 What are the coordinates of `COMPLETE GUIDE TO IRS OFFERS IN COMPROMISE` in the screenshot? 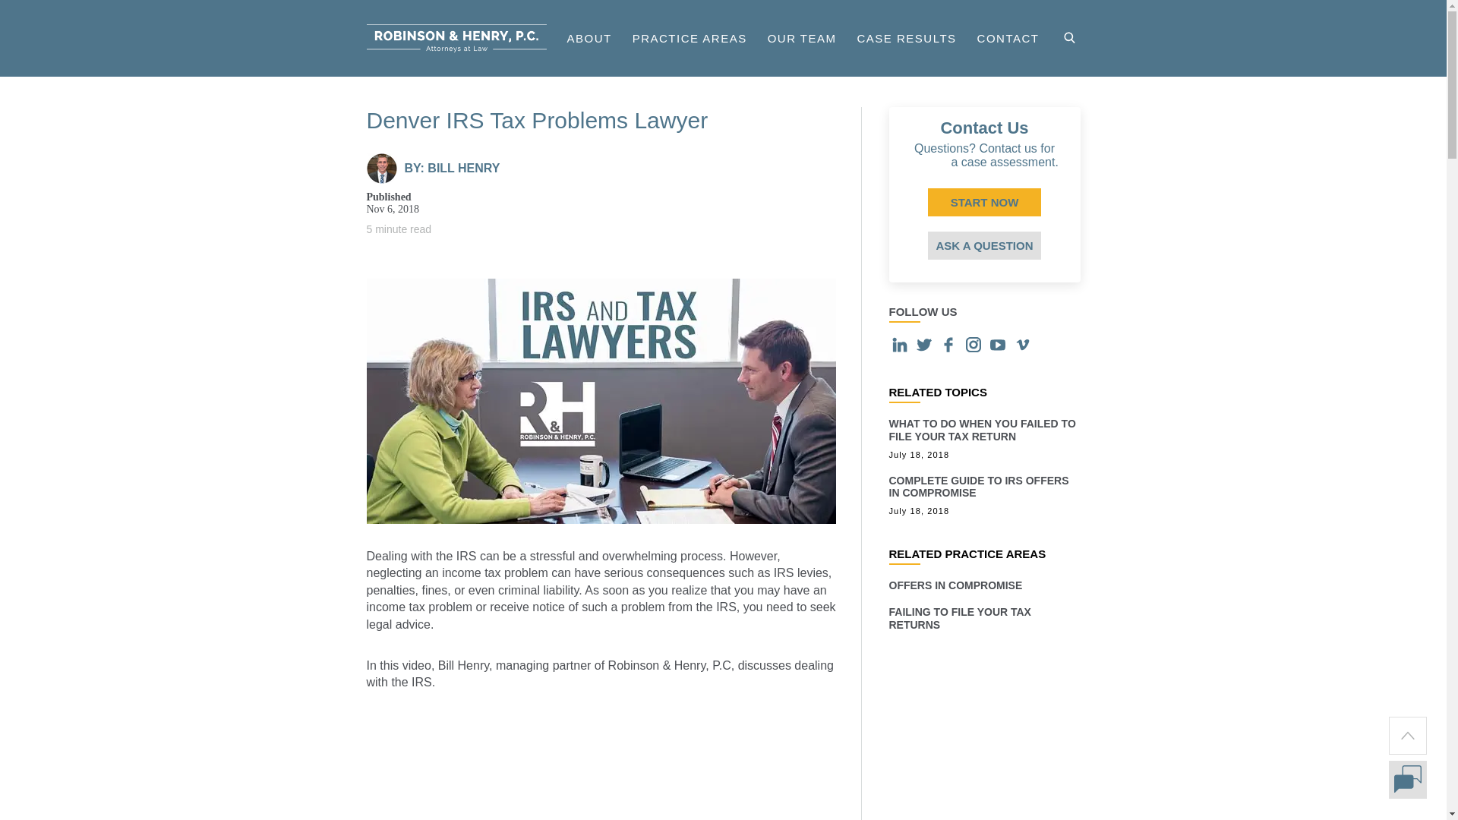 It's located at (978, 487).